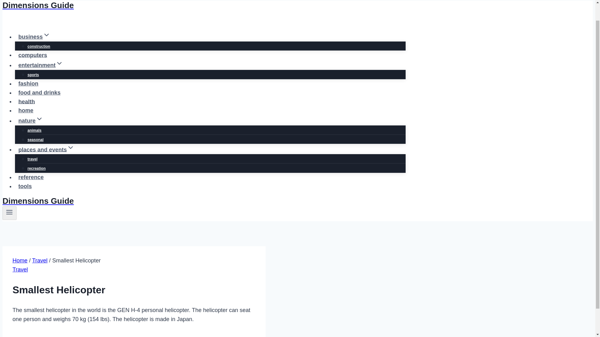 The height and width of the screenshot is (337, 600). I want to click on expand, so click(71, 147).